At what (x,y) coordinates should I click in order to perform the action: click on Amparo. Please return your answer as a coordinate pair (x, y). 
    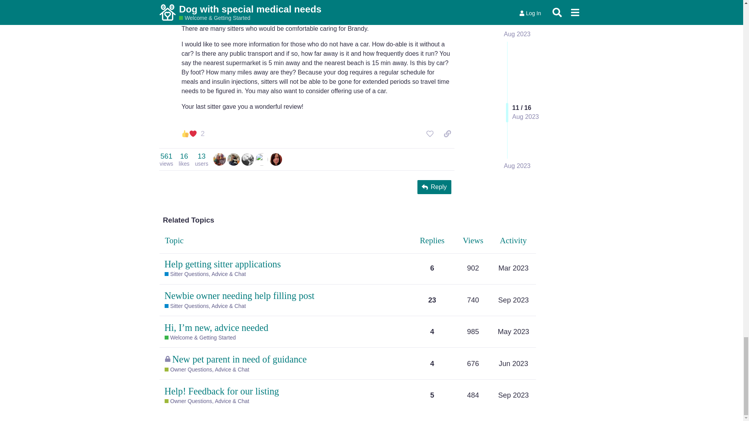
    Looking at the image, I should click on (233, 159).